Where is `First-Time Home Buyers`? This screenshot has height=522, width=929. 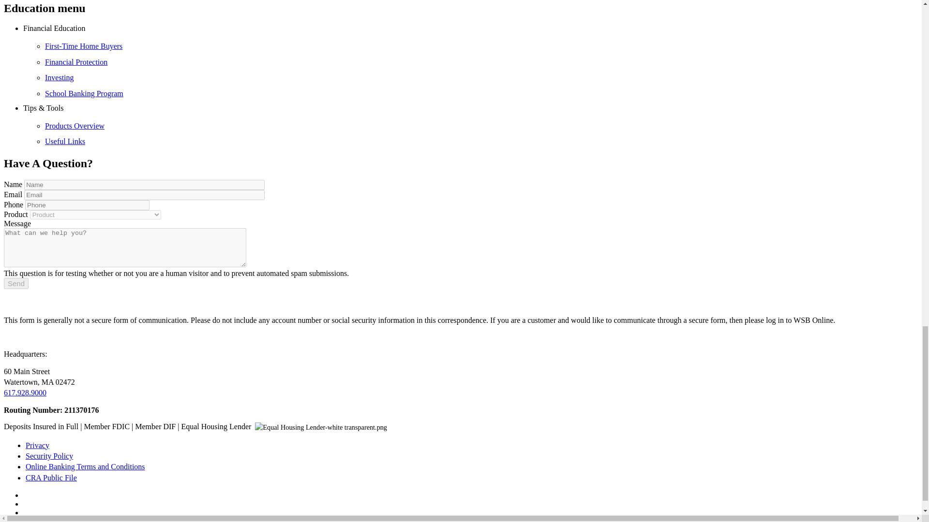 First-Time Home Buyers is located at coordinates (83, 46).